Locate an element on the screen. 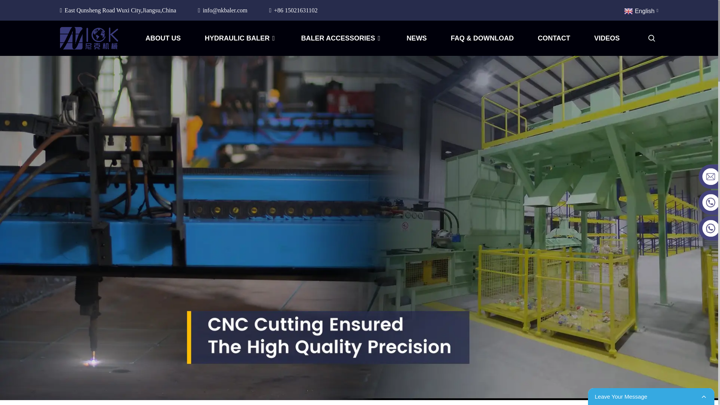 This screenshot has width=720, height=405. HYDRAULIC BALER is located at coordinates (241, 38).